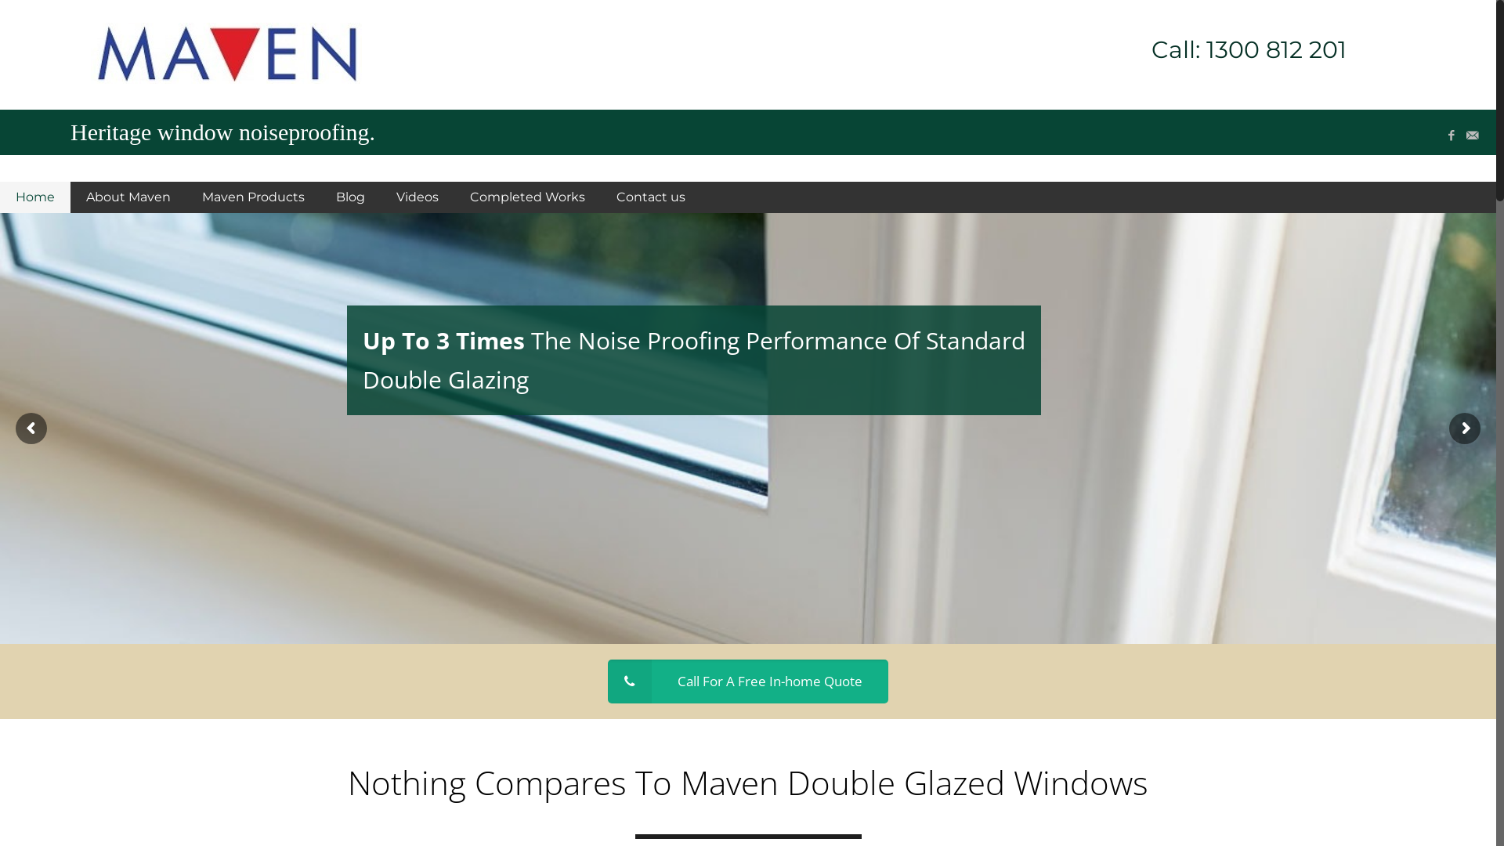  What do you see at coordinates (1163, 50) in the screenshot?
I see `Call: 1300 812 201` at bounding box center [1163, 50].